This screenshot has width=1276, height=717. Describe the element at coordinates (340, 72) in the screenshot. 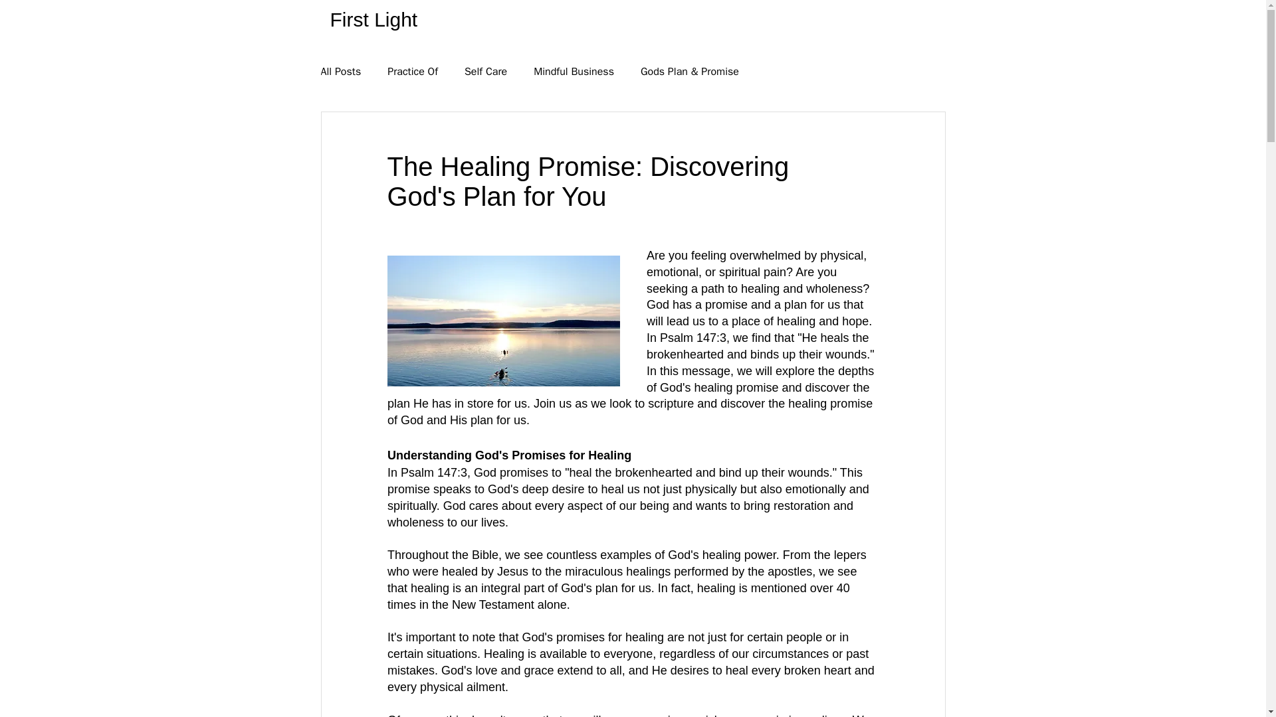

I see `All Posts` at that location.